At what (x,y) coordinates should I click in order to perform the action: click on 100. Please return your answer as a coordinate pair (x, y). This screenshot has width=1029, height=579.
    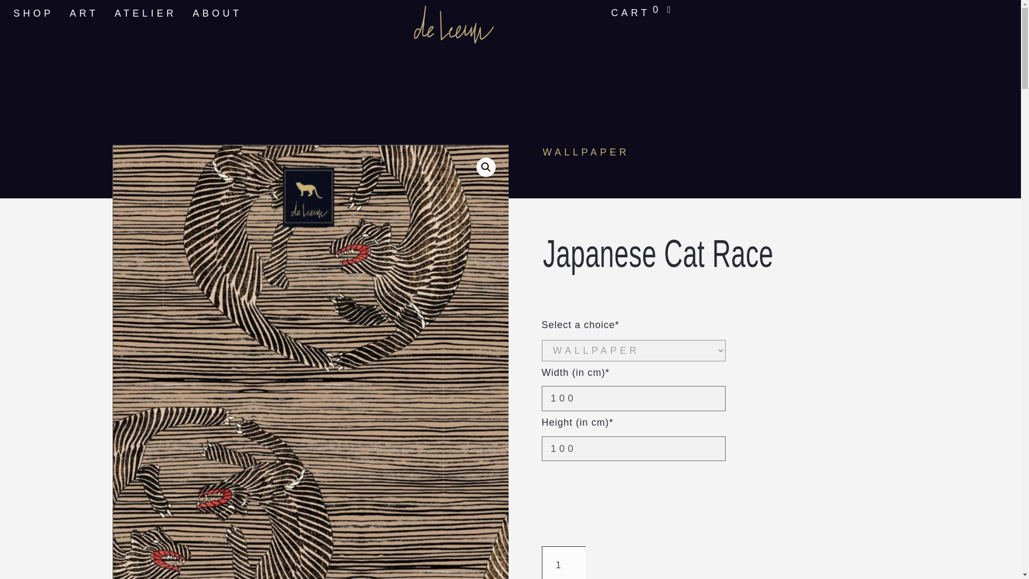
    Looking at the image, I should click on (633, 398).